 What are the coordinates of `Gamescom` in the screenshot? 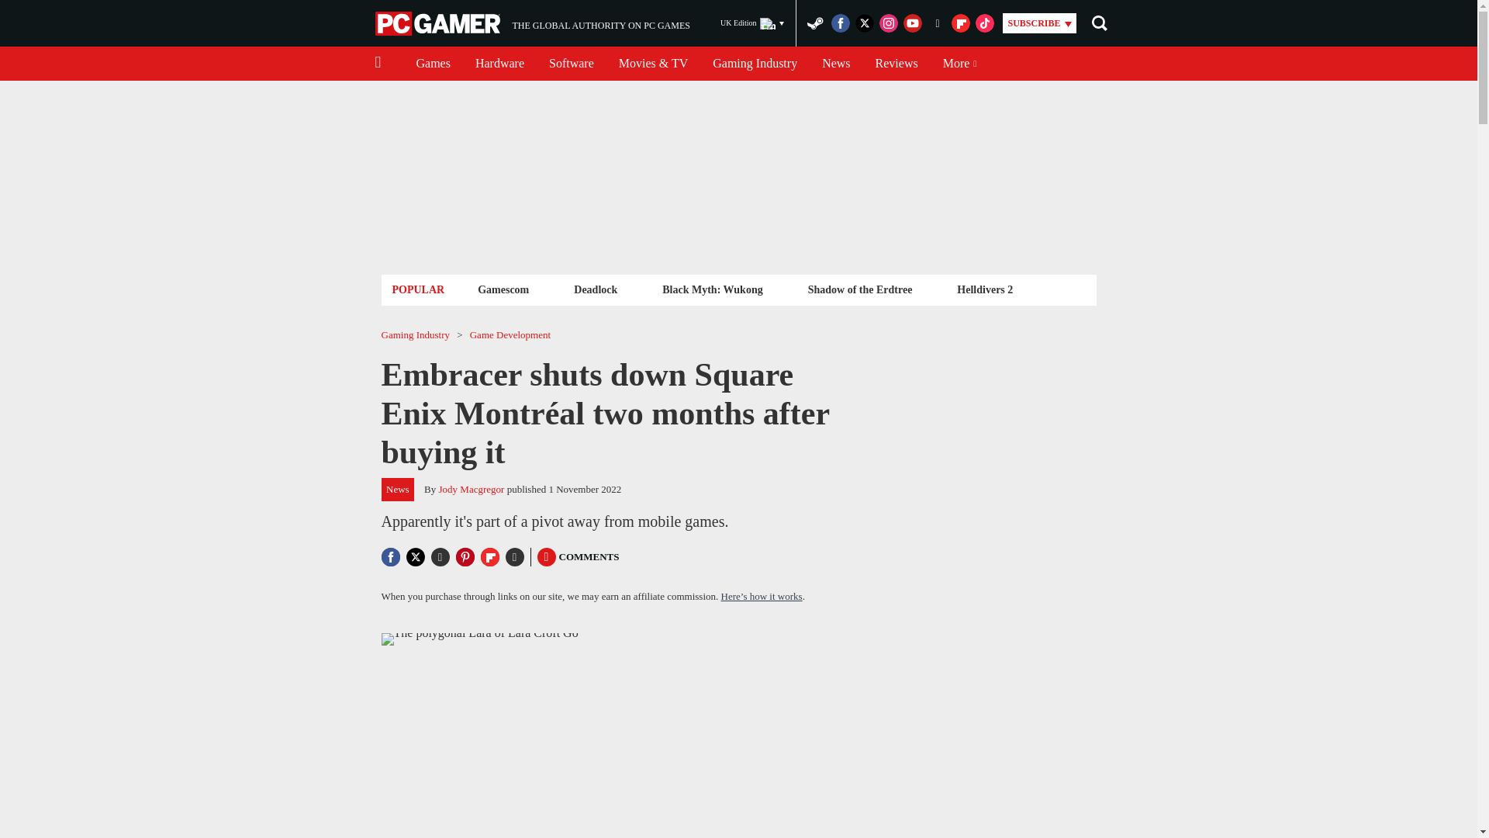 It's located at (503, 289).